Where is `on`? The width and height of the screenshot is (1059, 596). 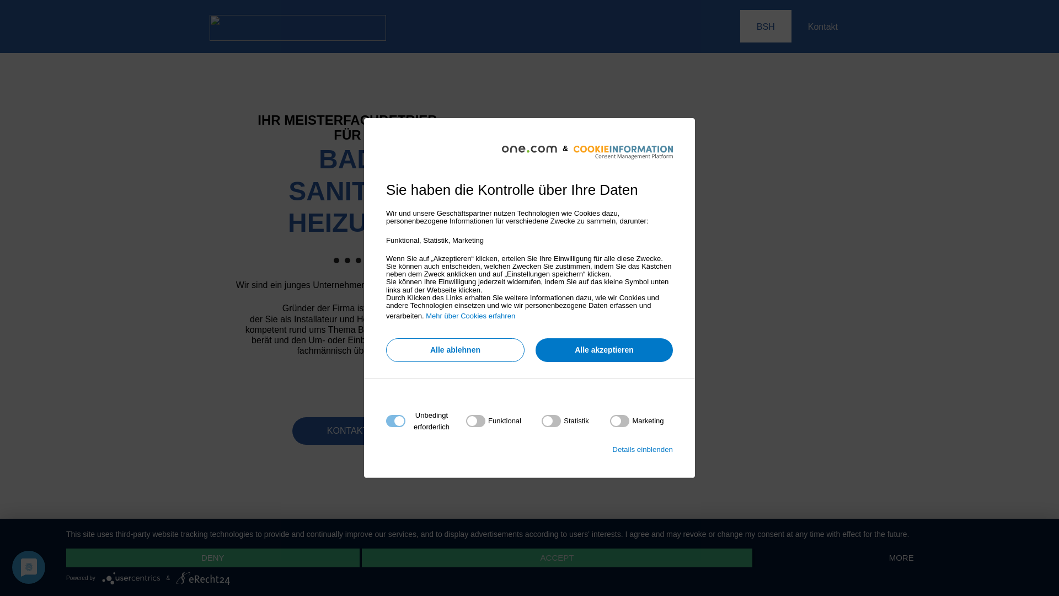 on is located at coordinates (494, 421).